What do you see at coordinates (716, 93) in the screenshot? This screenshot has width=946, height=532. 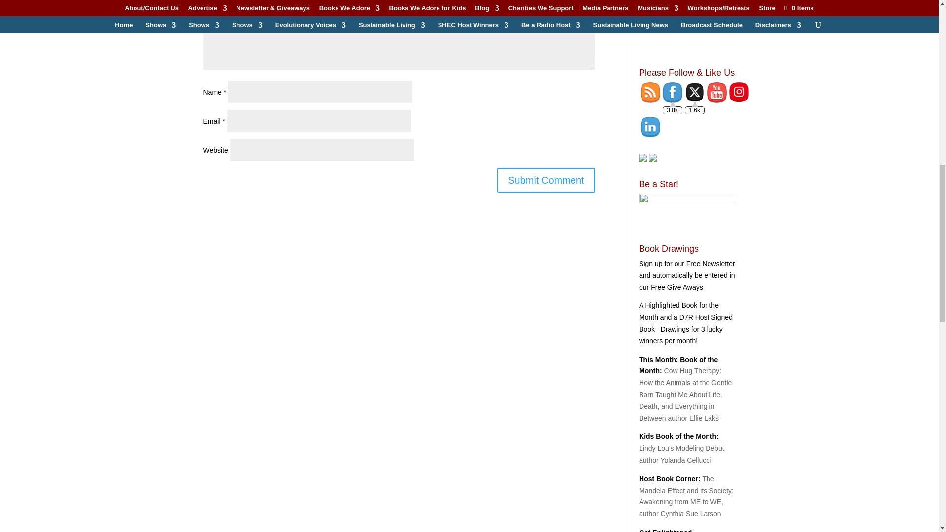 I see `Youtube` at bounding box center [716, 93].